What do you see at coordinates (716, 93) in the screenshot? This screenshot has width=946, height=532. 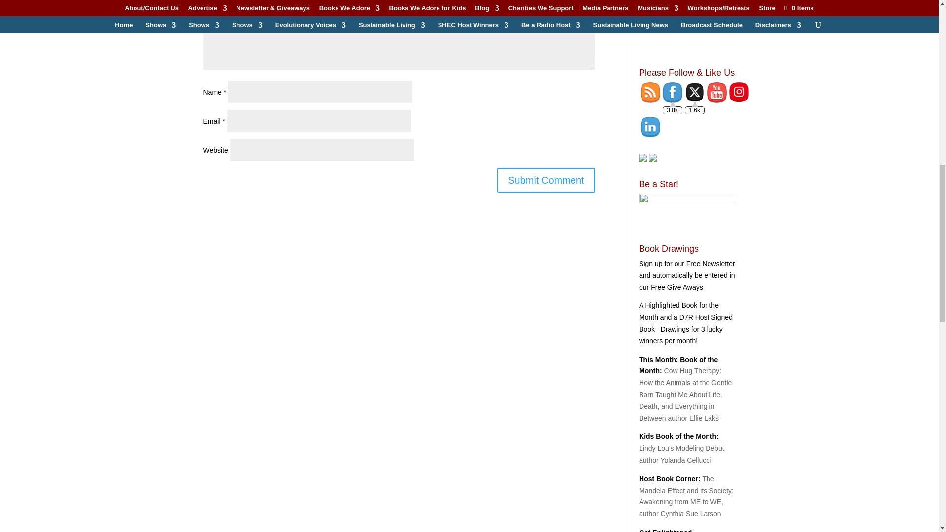 I see `Youtube` at bounding box center [716, 93].